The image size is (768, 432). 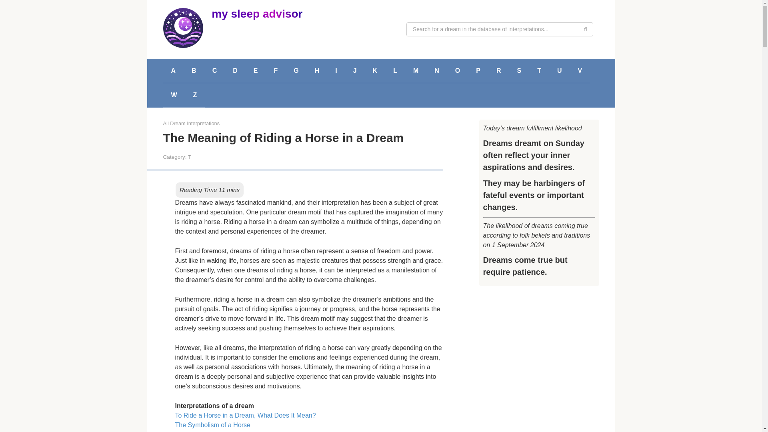 I want to click on my sleep advisor, so click(x=257, y=14).